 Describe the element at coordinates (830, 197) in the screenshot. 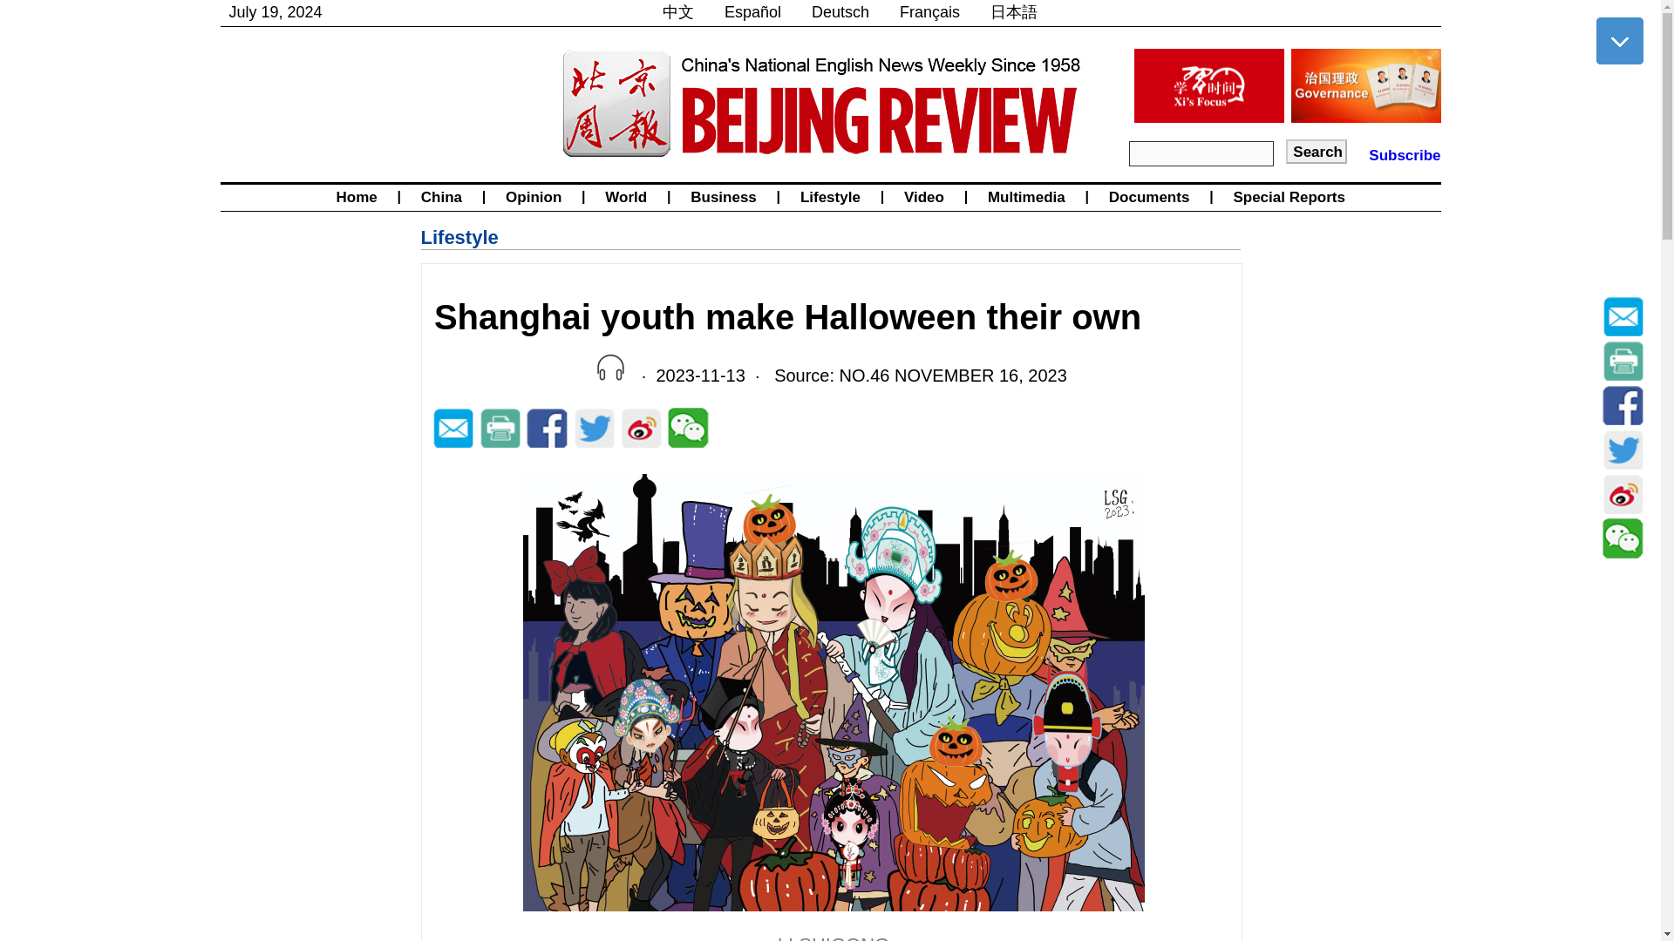

I see `Lifestyle` at that location.